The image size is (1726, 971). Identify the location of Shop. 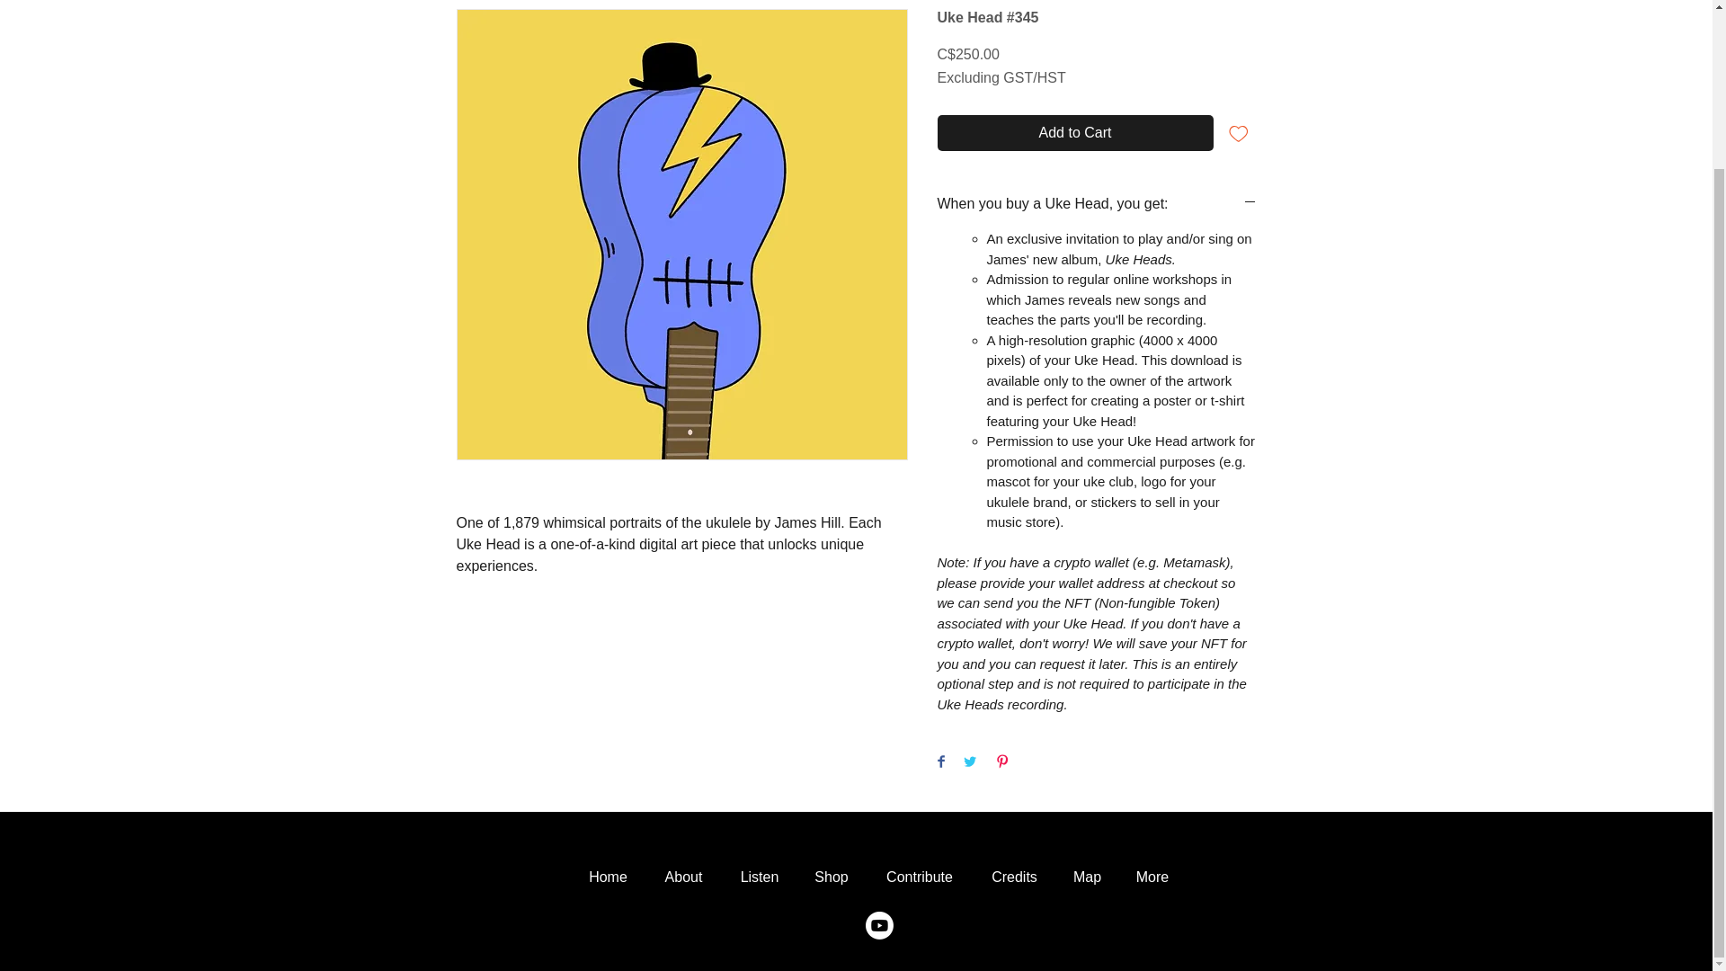
(831, 877).